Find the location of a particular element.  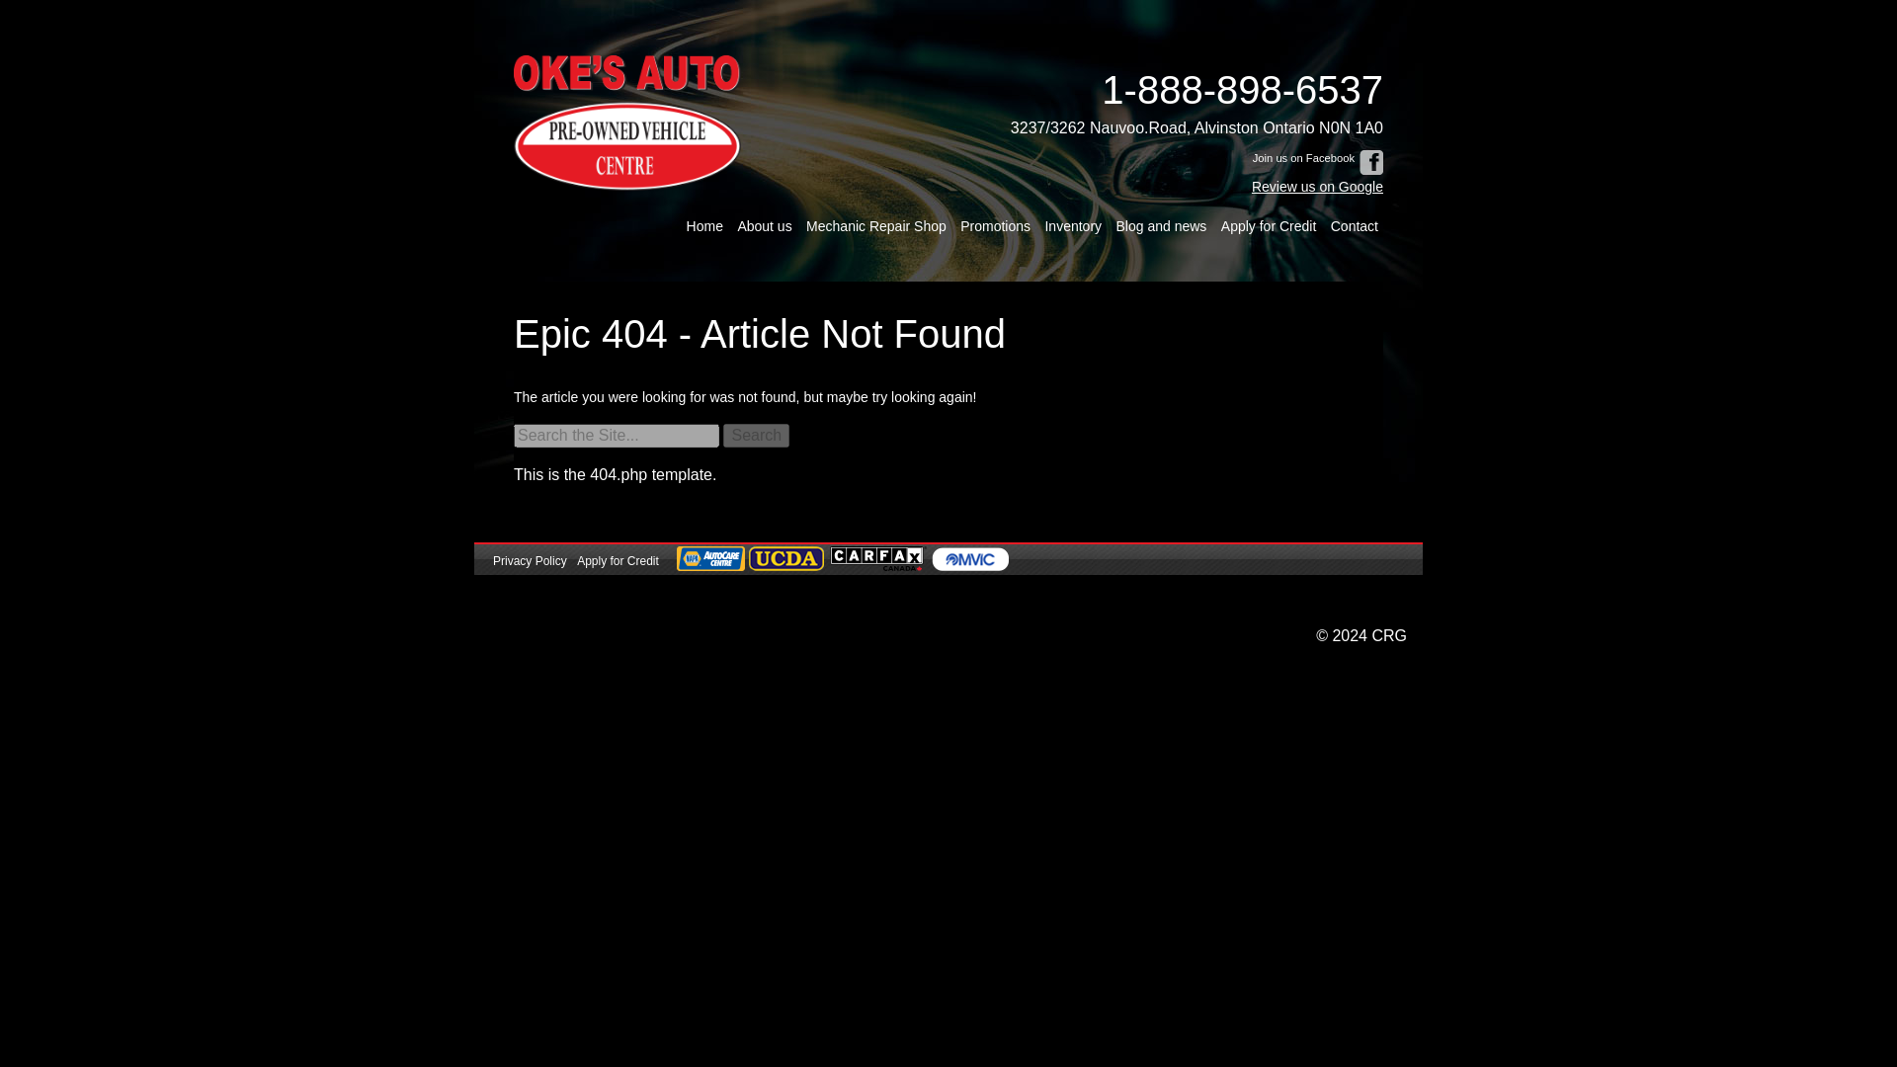

Inventory is located at coordinates (1073, 226).